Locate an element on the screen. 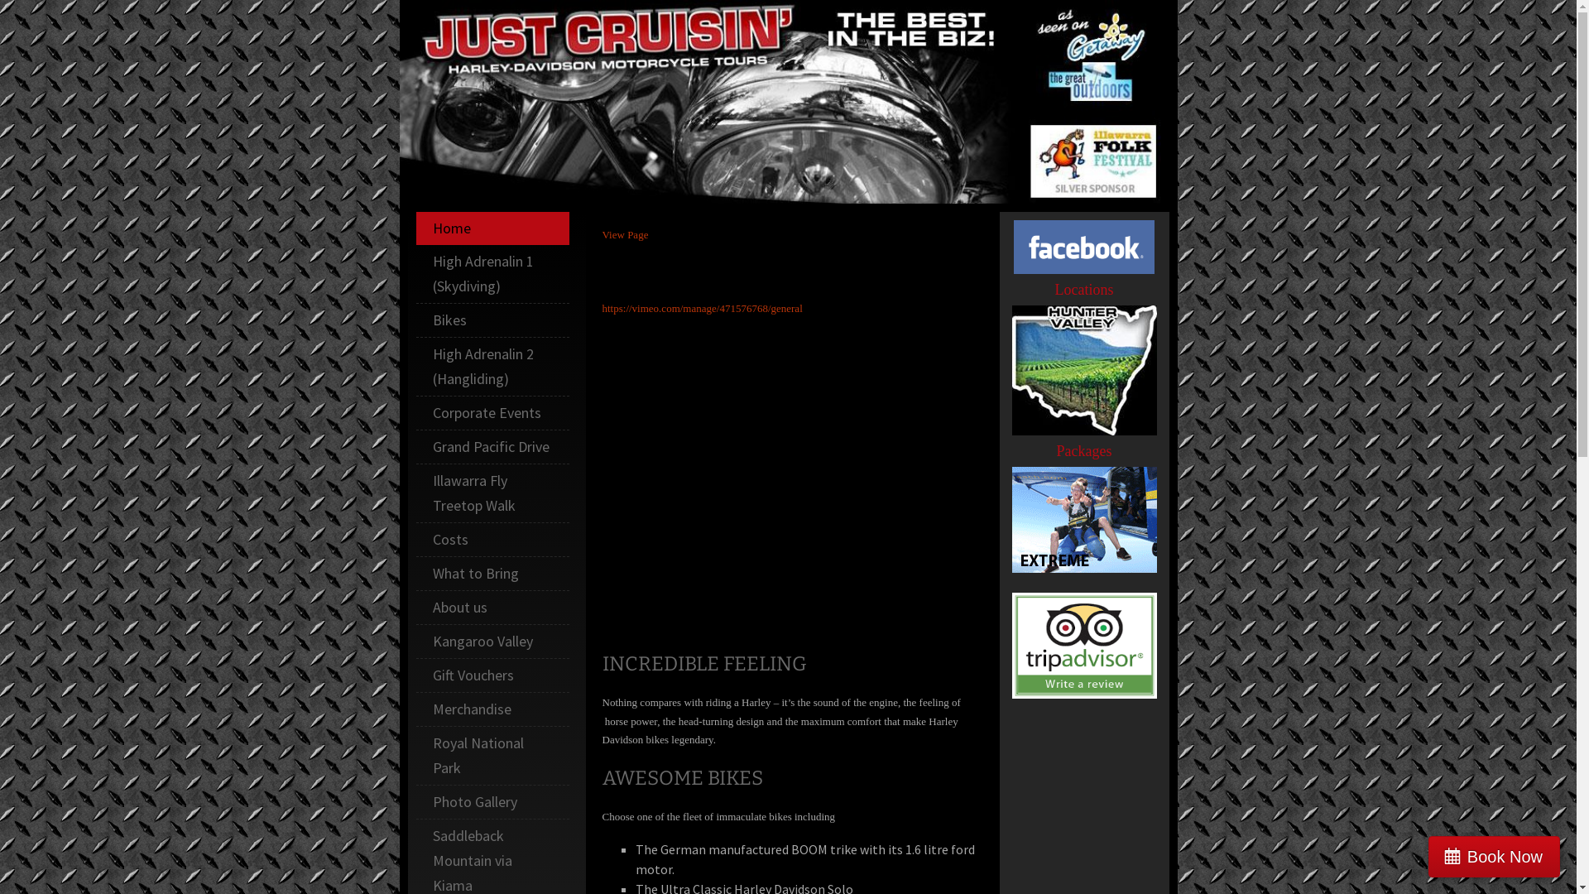  Bikes is located at coordinates (492, 320).